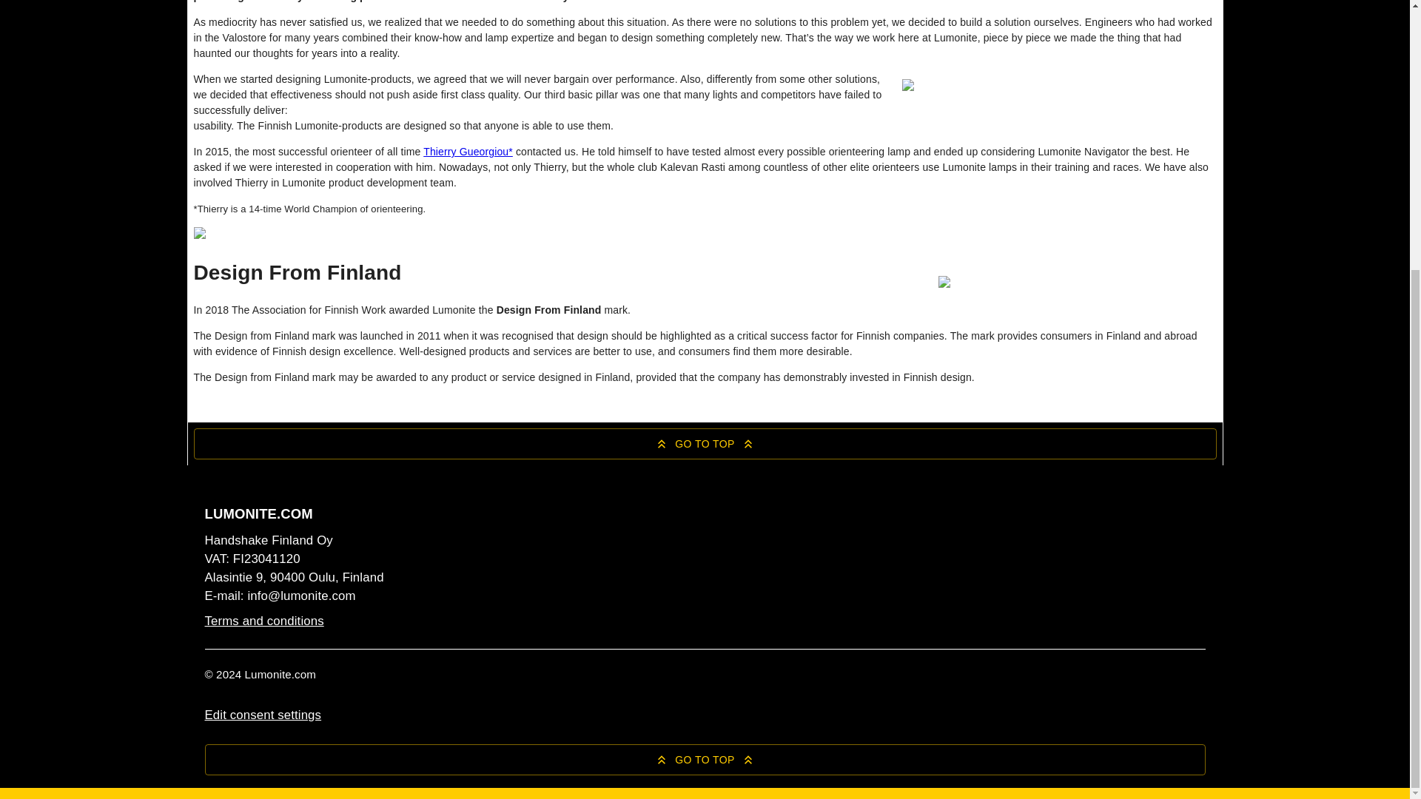 The height and width of the screenshot is (799, 1421). I want to click on GO TO TOP, so click(705, 759).